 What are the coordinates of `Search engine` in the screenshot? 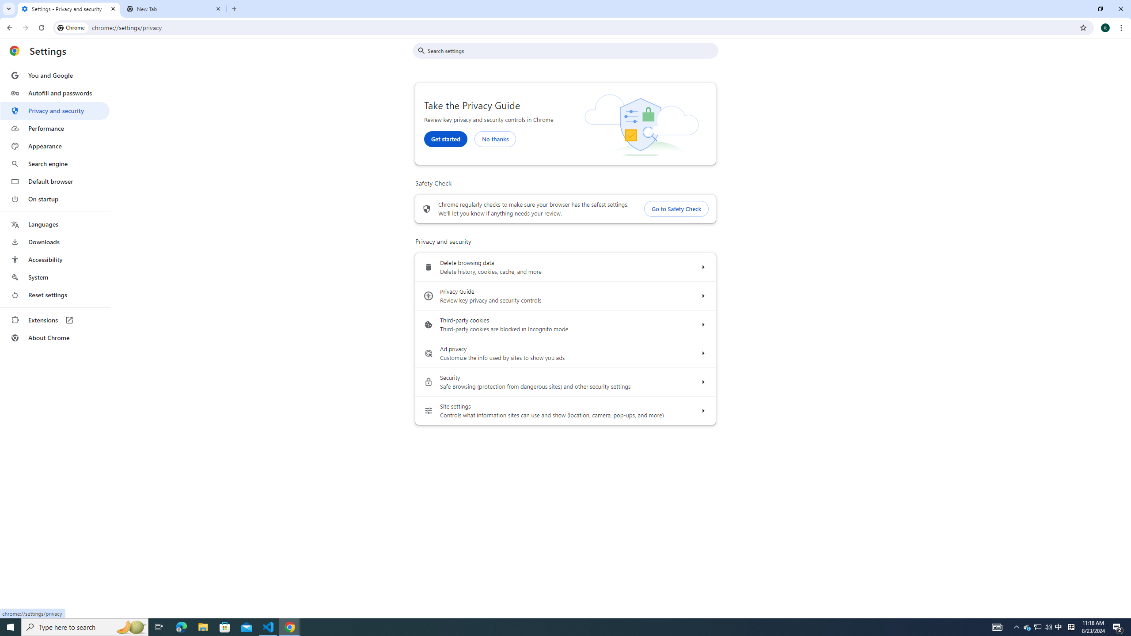 It's located at (55, 164).